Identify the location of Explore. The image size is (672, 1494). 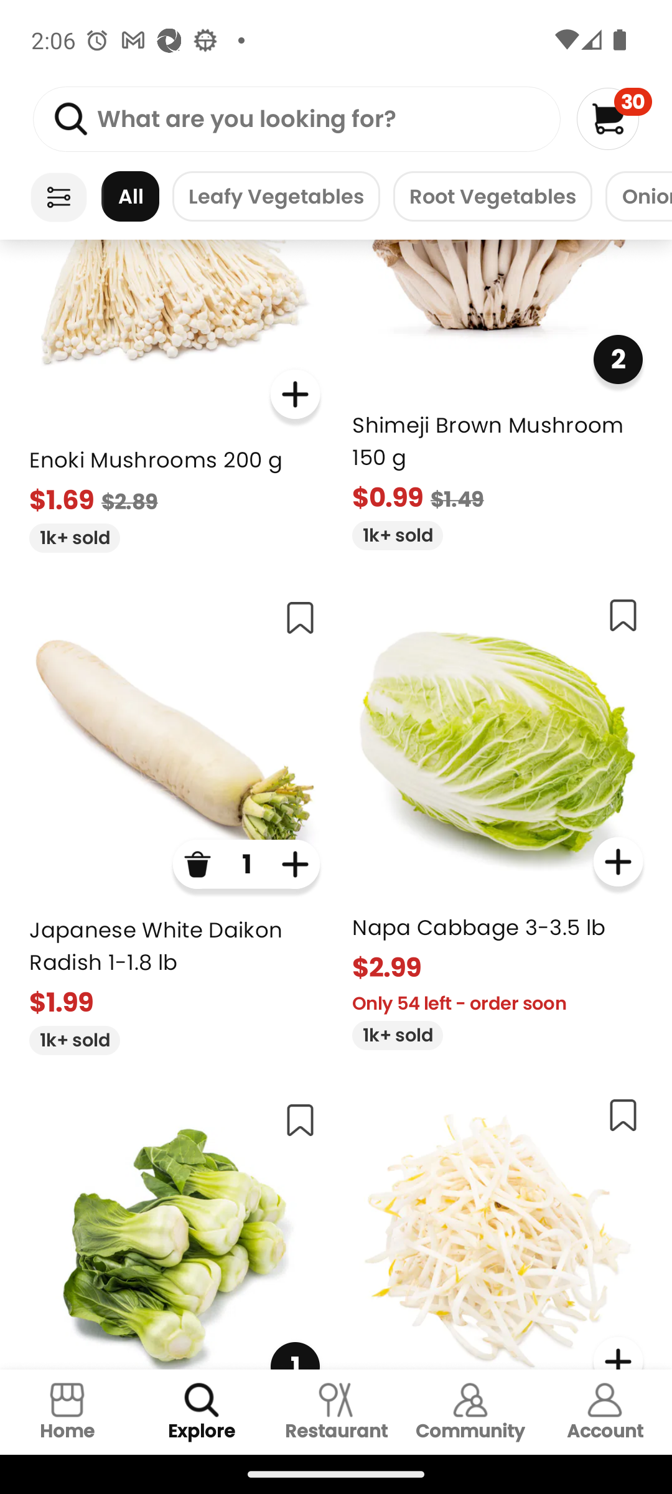
(202, 1412).